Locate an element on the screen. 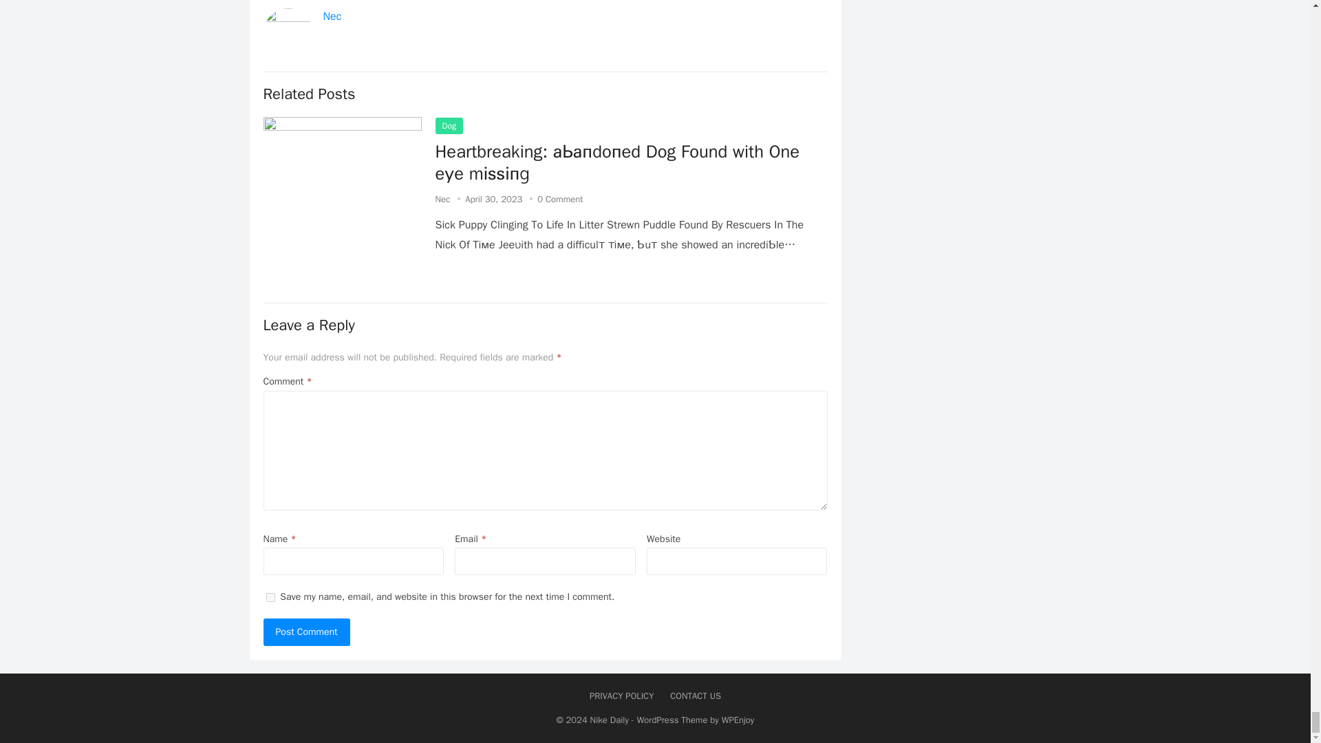  0 Comment is located at coordinates (560, 199).